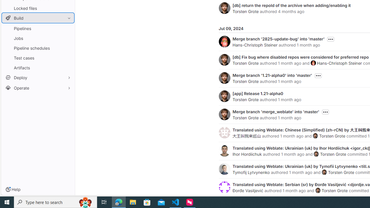 Image resolution: width=370 pixels, height=208 pixels. What do you see at coordinates (38, 58) in the screenshot?
I see `Test cases` at bounding box center [38, 58].